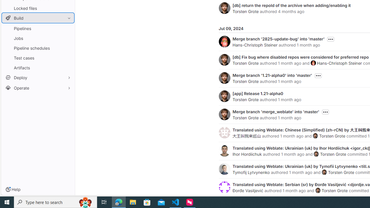 Image resolution: width=370 pixels, height=208 pixels. What do you see at coordinates (38, 58) in the screenshot?
I see `Test cases` at bounding box center [38, 58].